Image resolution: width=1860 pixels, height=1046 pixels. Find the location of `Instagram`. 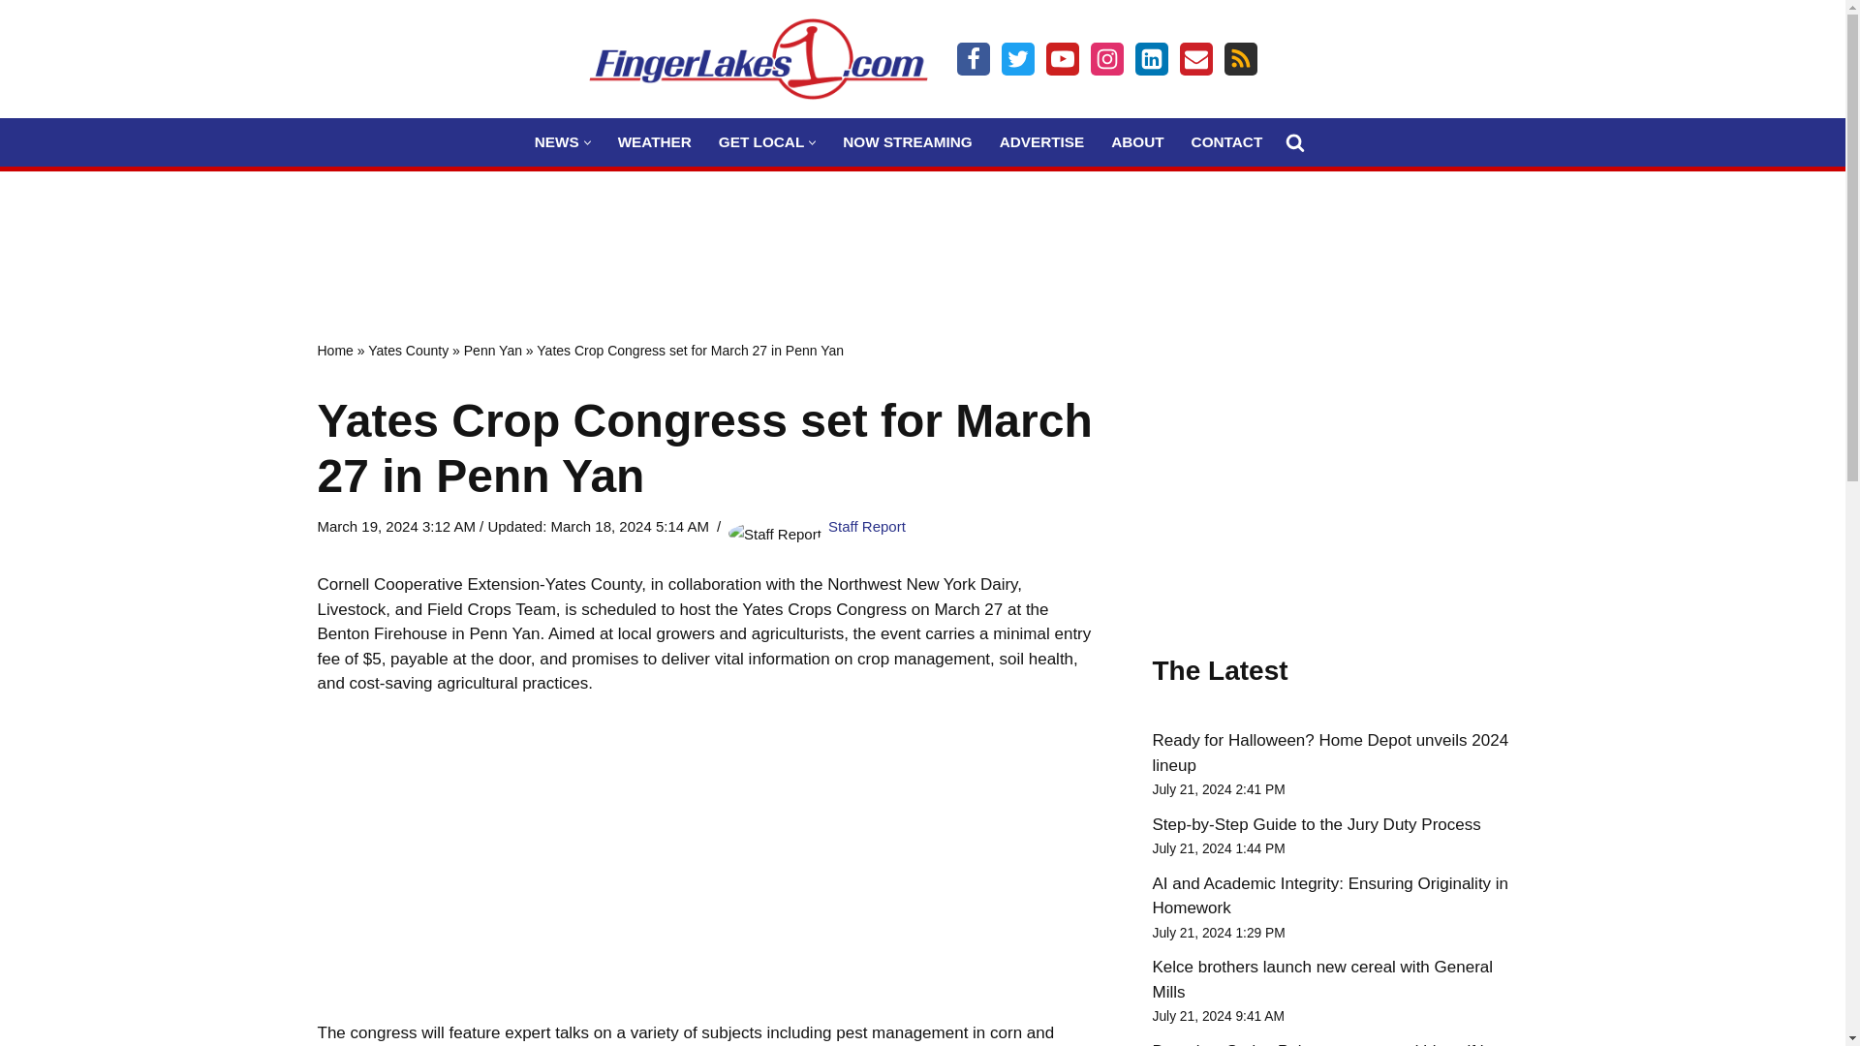

Instagram is located at coordinates (1106, 58).